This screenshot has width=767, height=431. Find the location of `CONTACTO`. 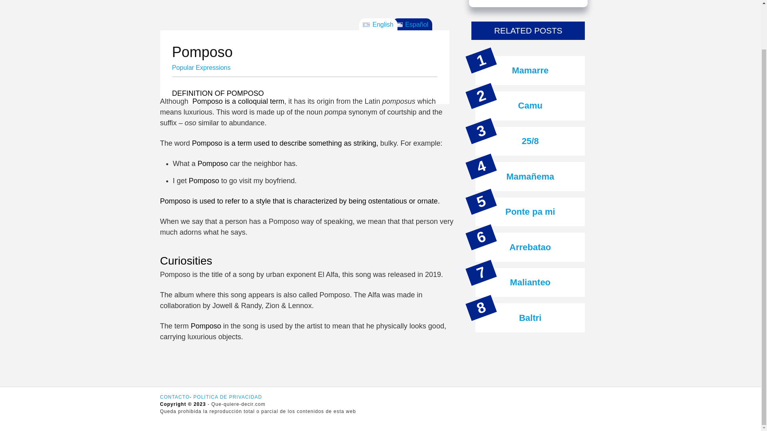

CONTACTO is located at coordinates (174, 397).